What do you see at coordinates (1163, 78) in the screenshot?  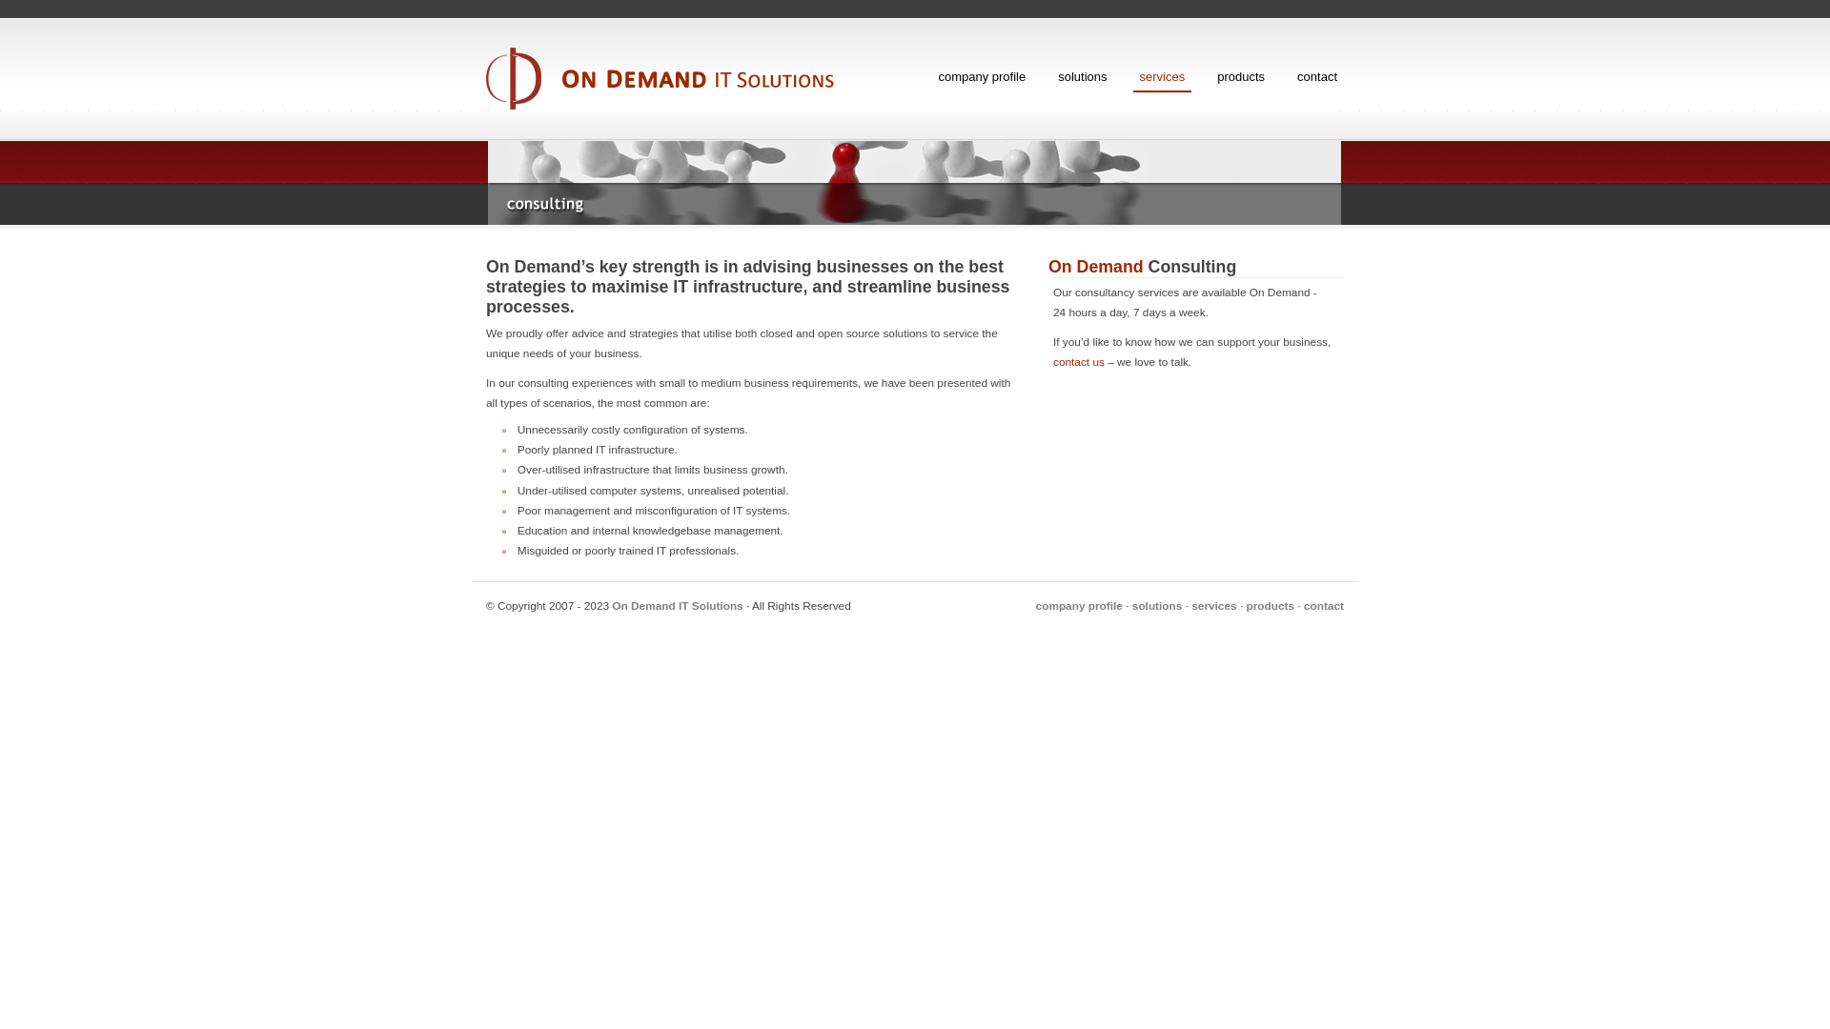 I see `services` at bounding box center [1163, 78].